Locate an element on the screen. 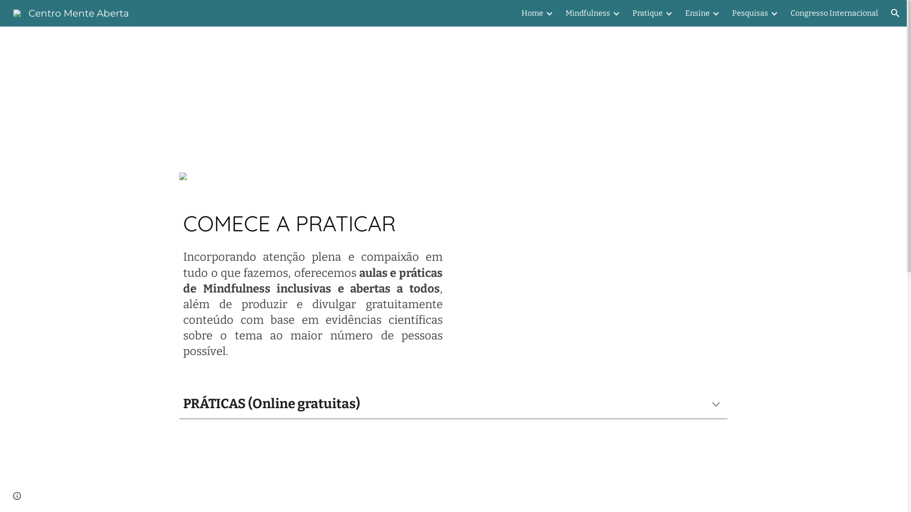 The height and width of the screenshot is (512, 911). Expand/Collapse is located at coordinates (549, 13).